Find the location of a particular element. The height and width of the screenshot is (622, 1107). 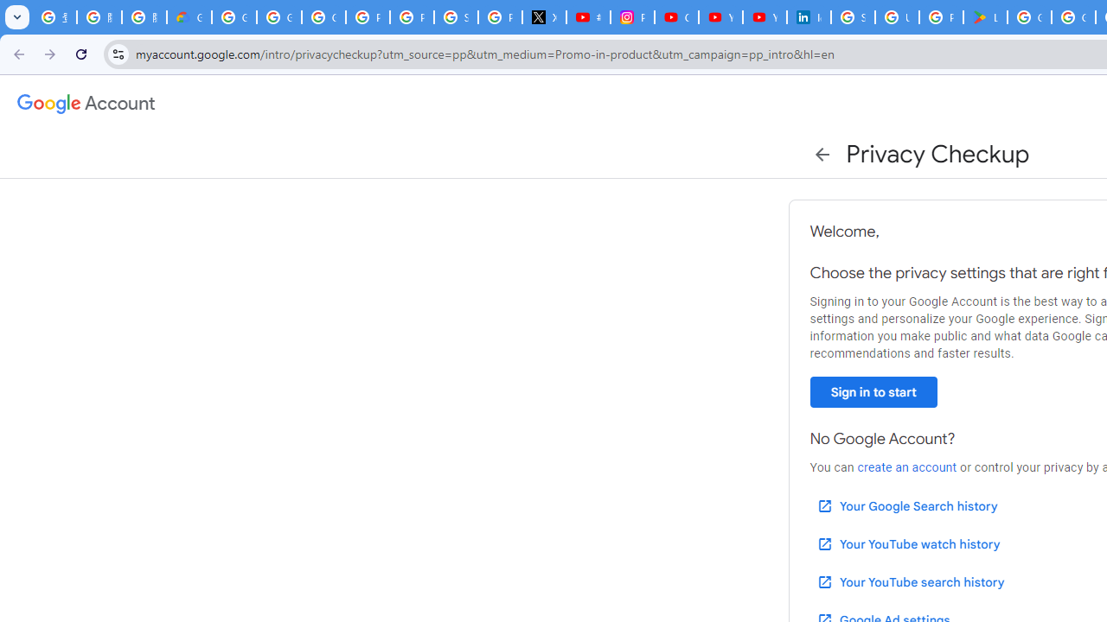

Privacy Help Center - Policies Help is located at coordinates (412, 17).